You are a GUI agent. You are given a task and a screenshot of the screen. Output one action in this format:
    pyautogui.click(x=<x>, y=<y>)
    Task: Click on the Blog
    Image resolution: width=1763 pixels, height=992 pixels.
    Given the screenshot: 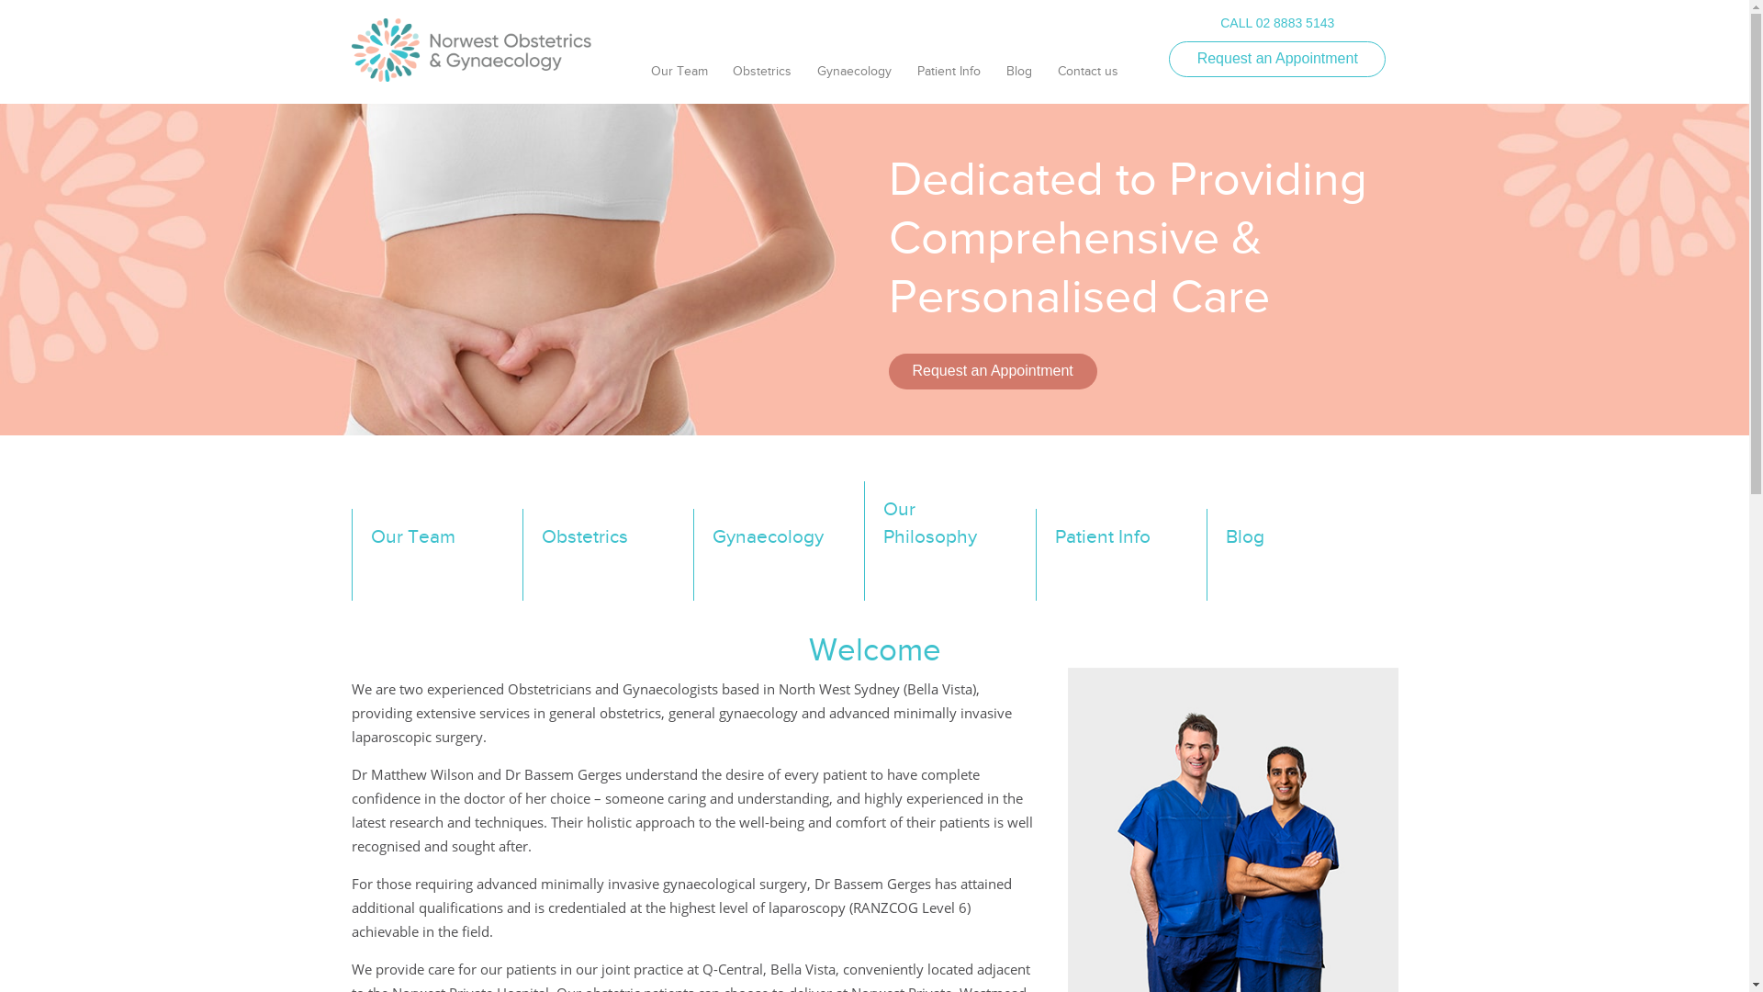 What is the action you would take?
    pyautogui.click(x=1019, y=79)
    